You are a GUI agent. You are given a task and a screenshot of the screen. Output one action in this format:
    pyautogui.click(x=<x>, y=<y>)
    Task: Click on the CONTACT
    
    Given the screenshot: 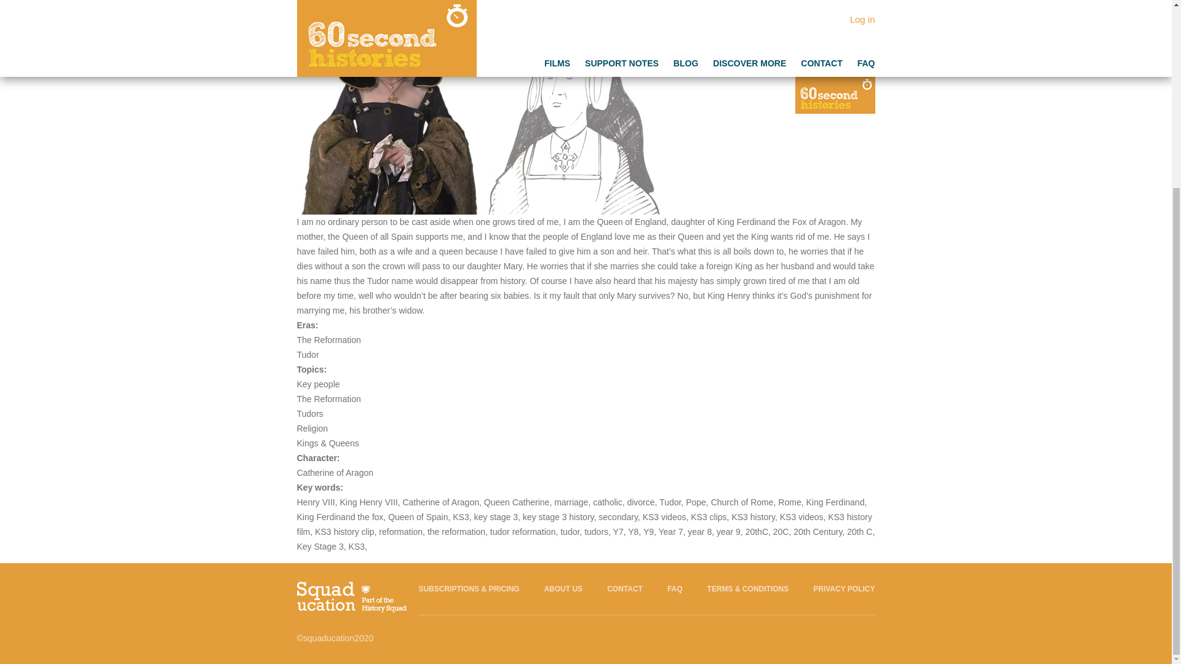 What is the action you would take?
    pyautogui.click(x=624, y=589)
    